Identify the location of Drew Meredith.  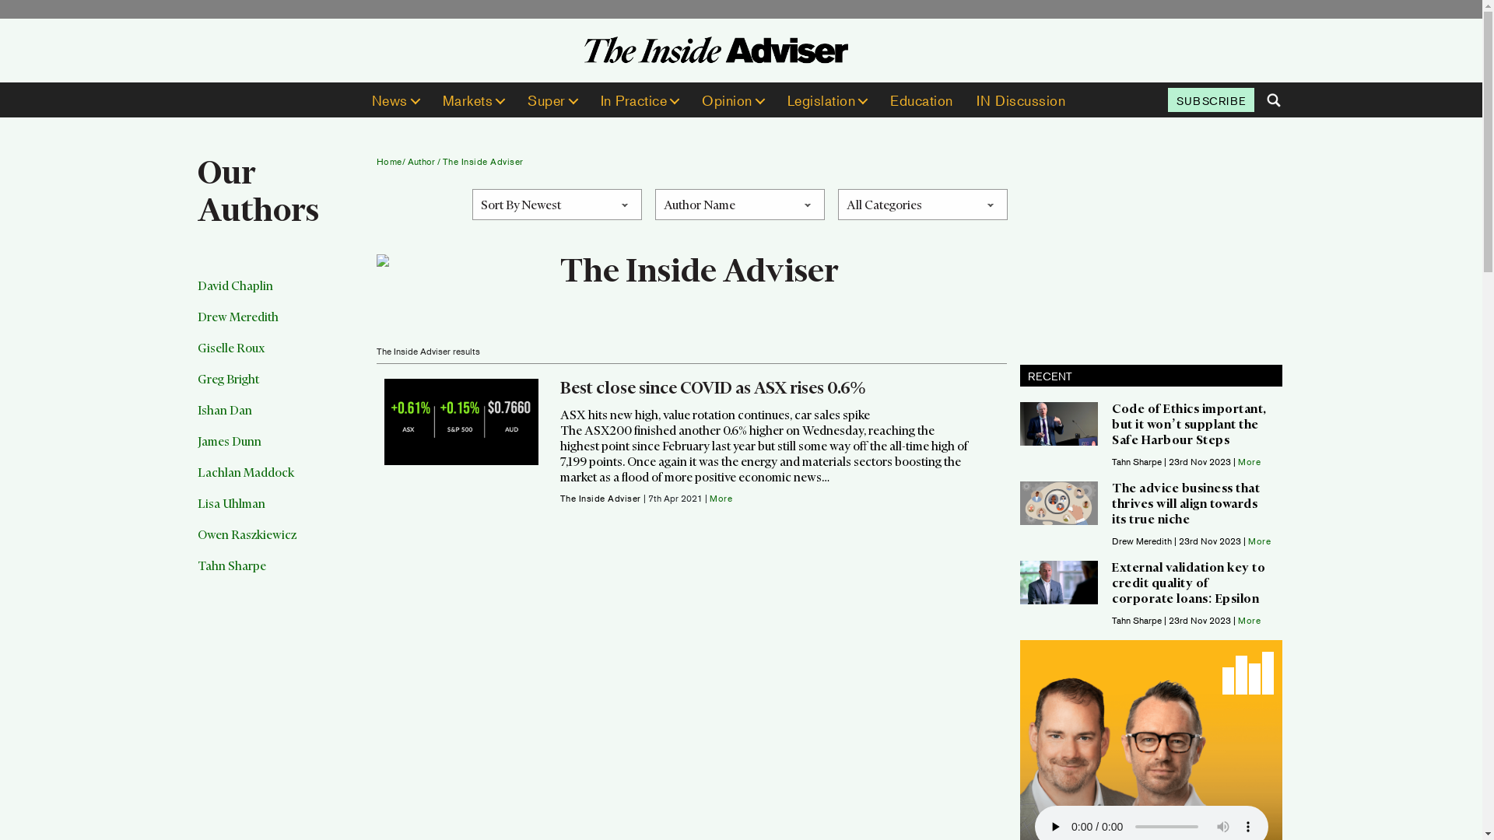
(282, 325).